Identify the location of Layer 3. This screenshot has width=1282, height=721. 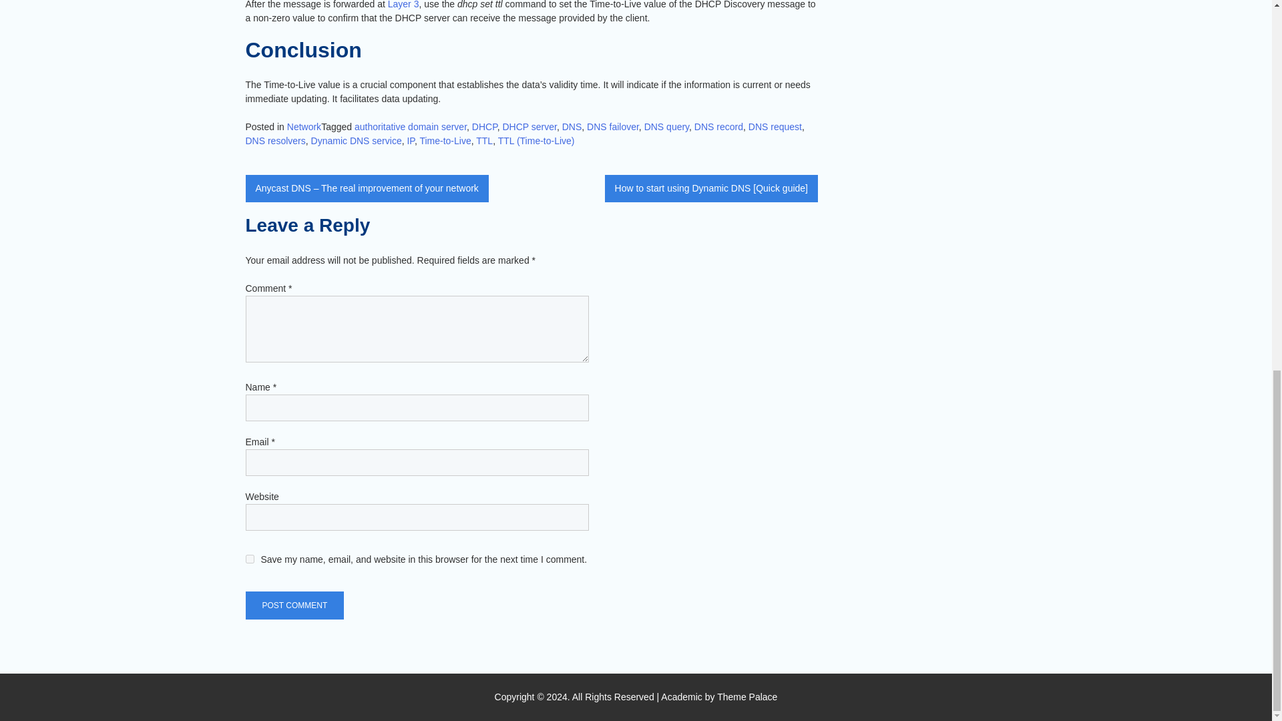
(403, 5).